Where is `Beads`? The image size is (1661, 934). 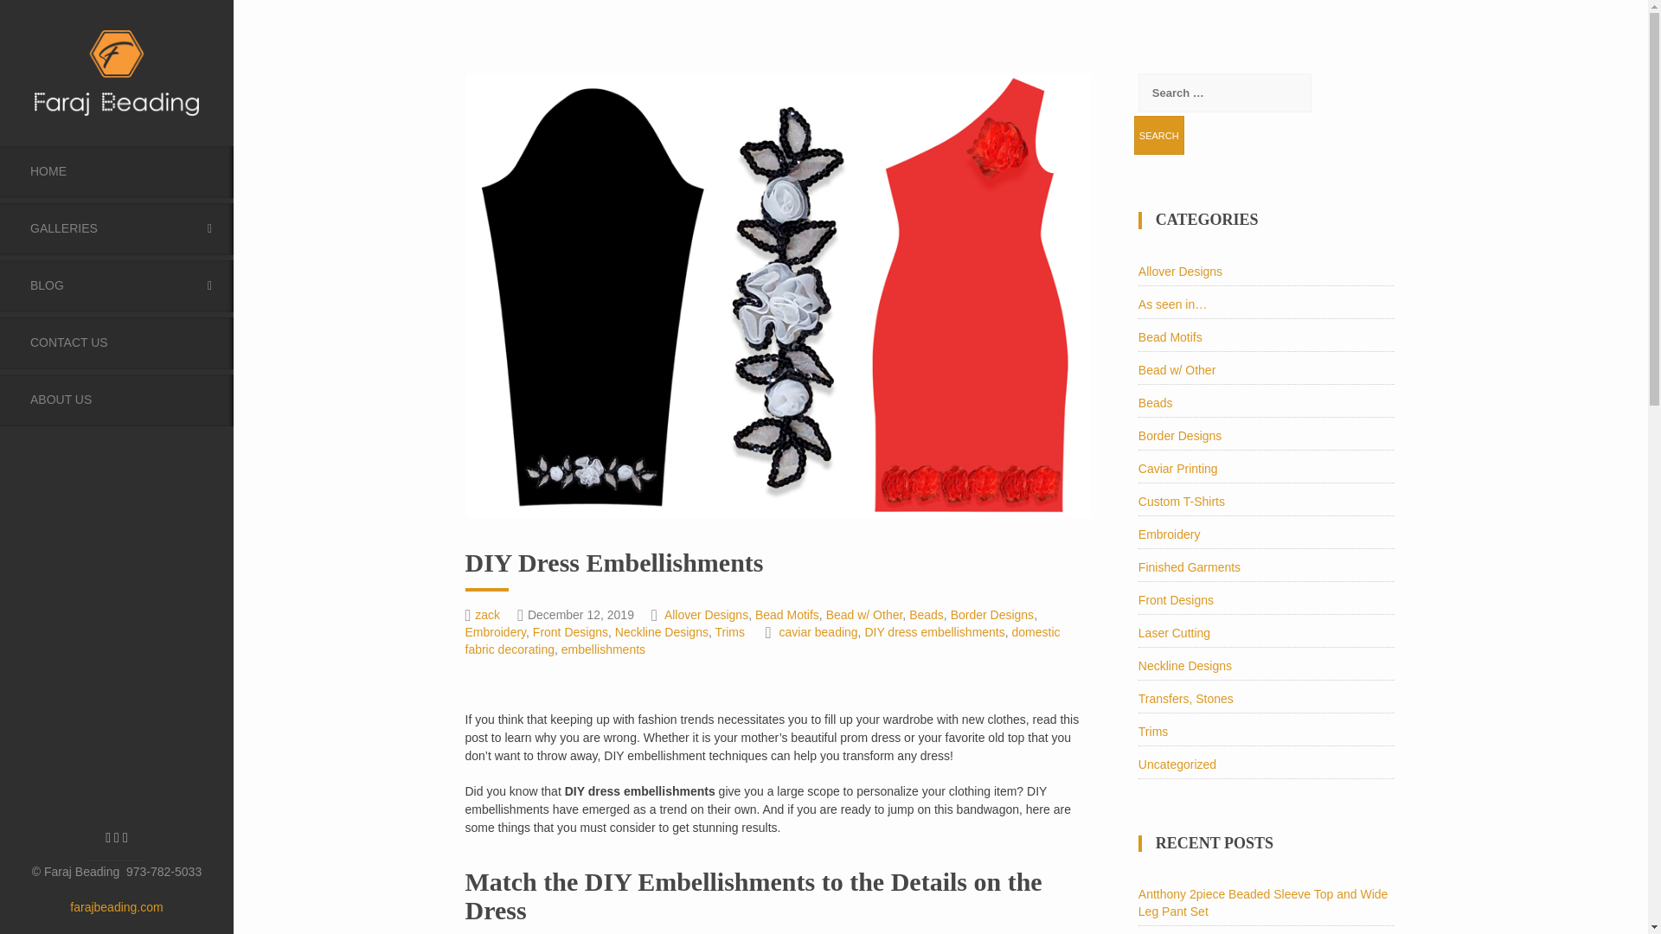
Beads is located at coordinates (1155, 403).